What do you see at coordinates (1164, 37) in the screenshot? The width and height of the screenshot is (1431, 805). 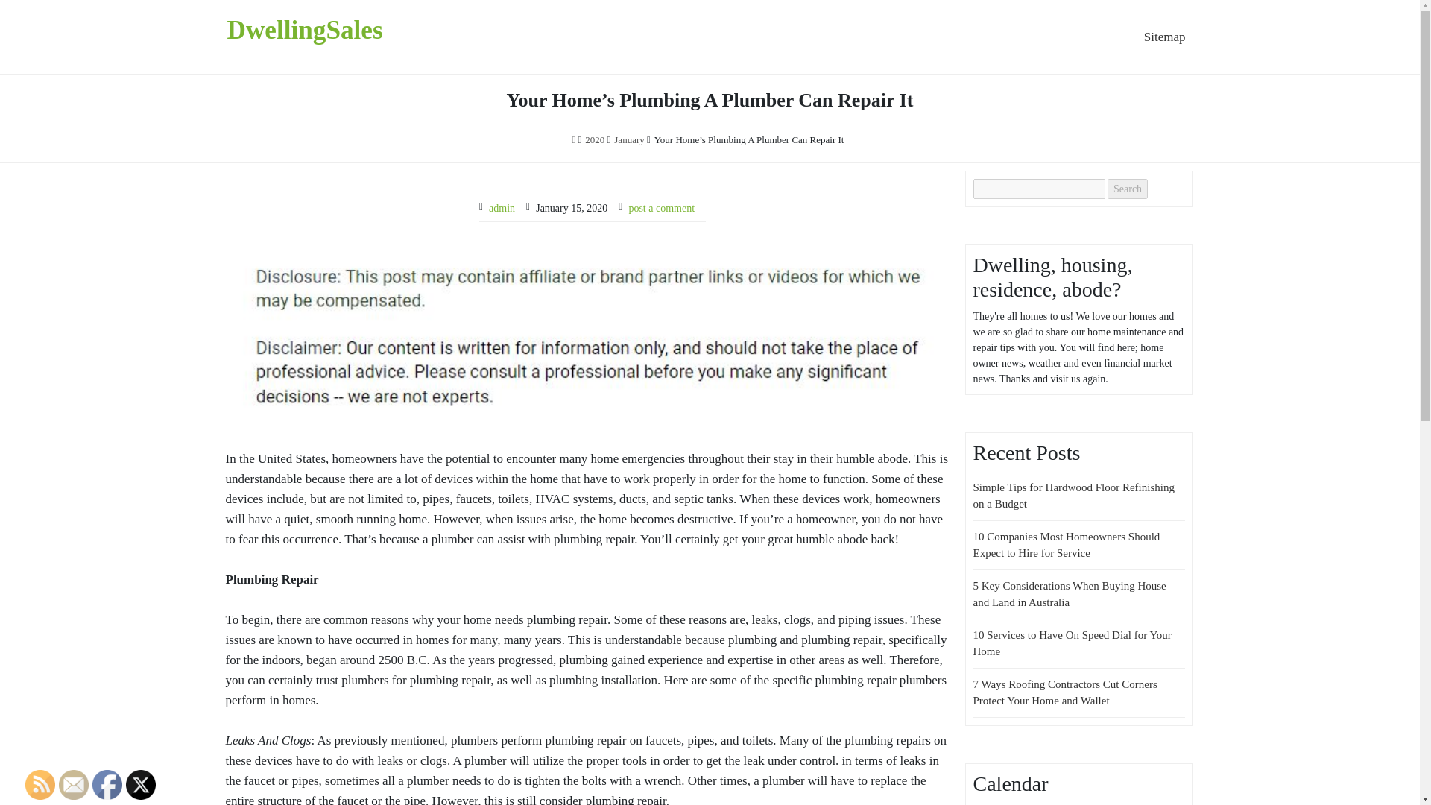 I see `Sitemap` at bounding box center [1164, 37].